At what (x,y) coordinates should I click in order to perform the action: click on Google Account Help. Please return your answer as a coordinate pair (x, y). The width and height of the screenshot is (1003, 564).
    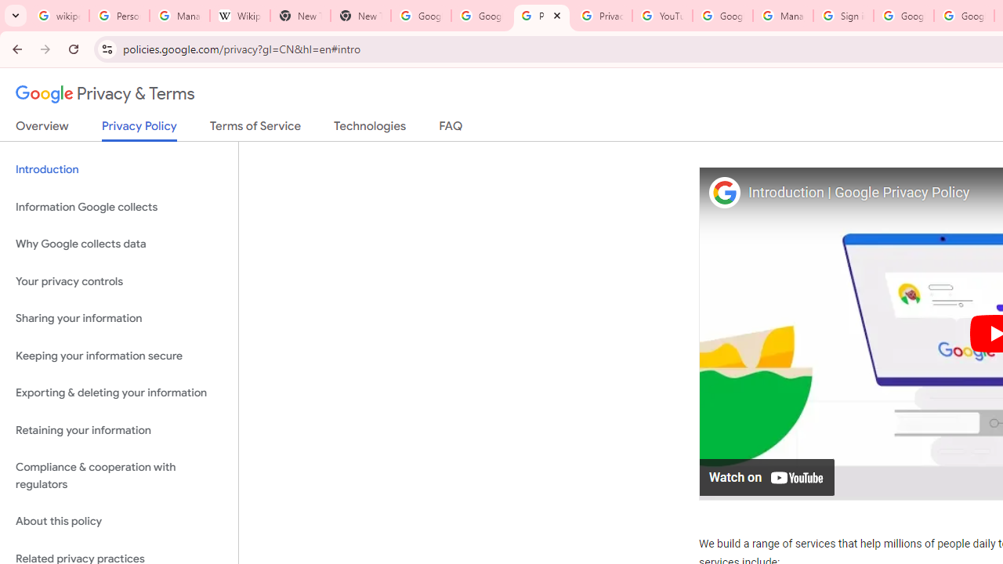
    Looking at the image, I should click on (722, 16).